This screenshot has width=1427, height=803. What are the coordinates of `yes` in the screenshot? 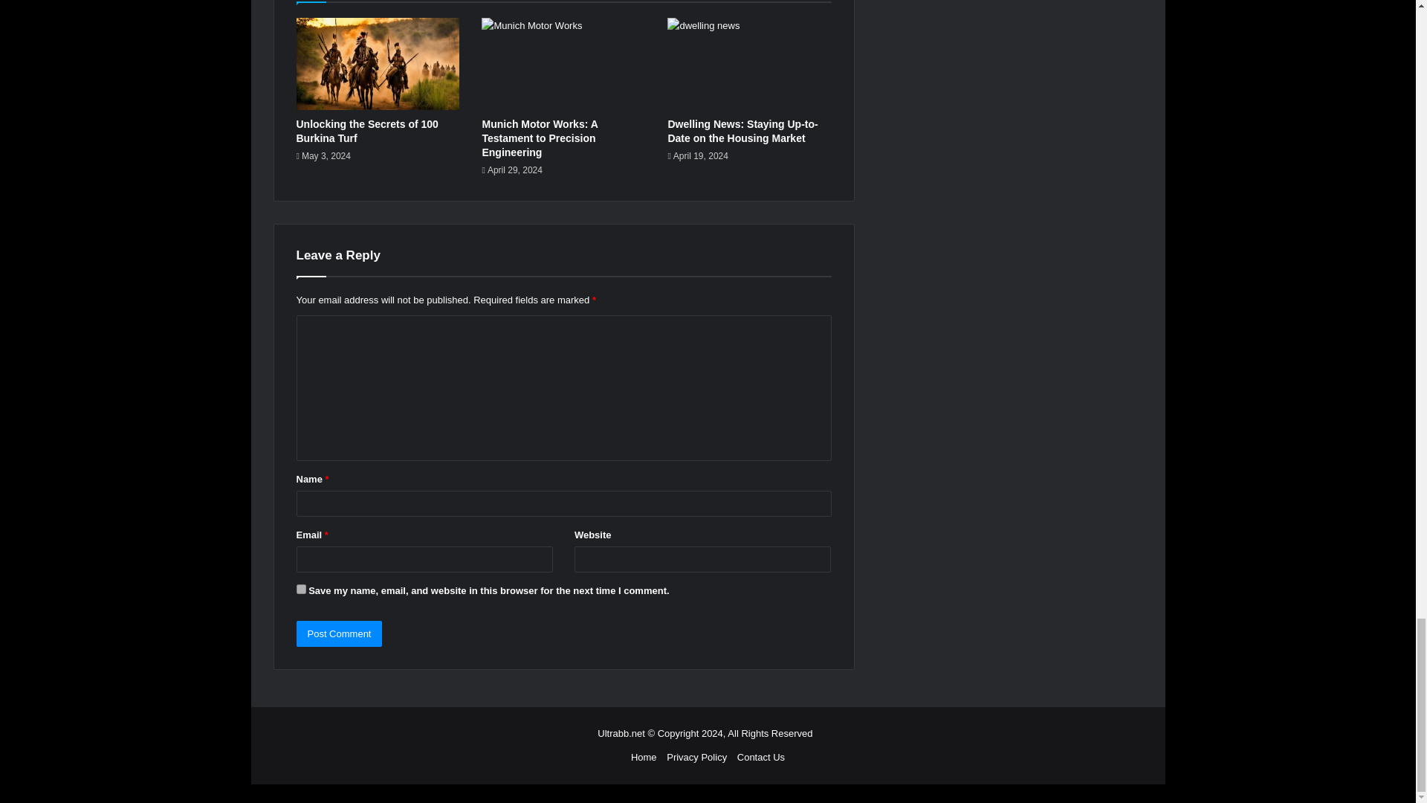 It's located at (300, 589).